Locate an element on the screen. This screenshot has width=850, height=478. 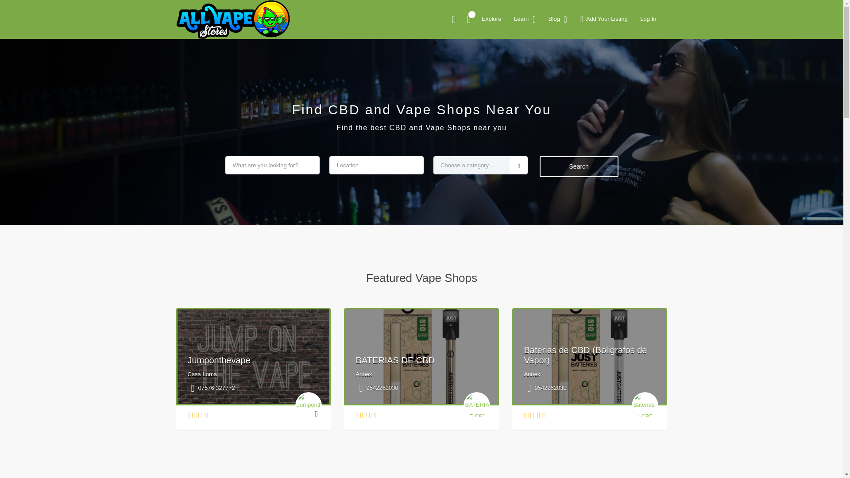
Search for: is located at coordinates (613, 27).